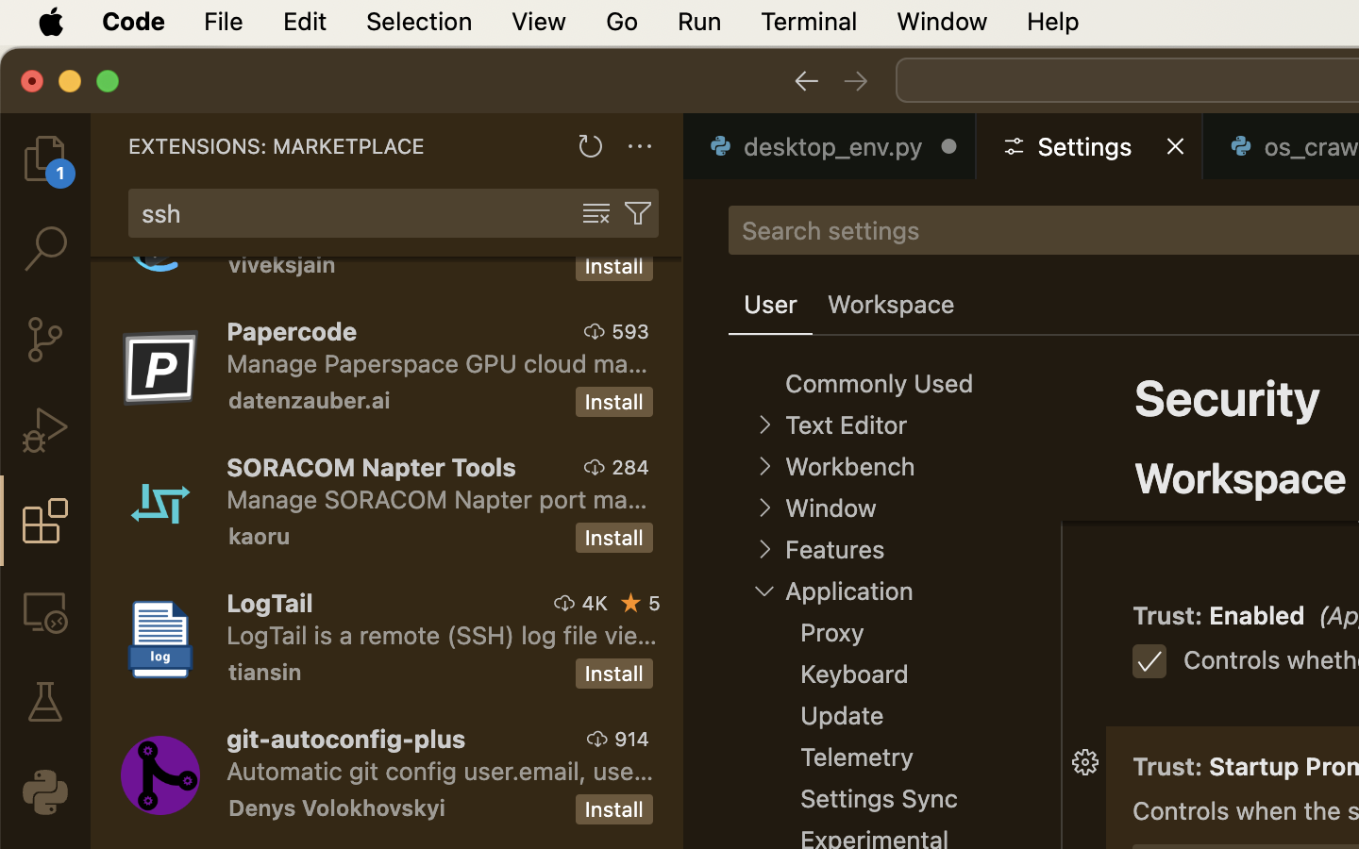  What do you see at coordinates (45, 702) in the screenshot?
I see `` at bounding box center [45, 702].